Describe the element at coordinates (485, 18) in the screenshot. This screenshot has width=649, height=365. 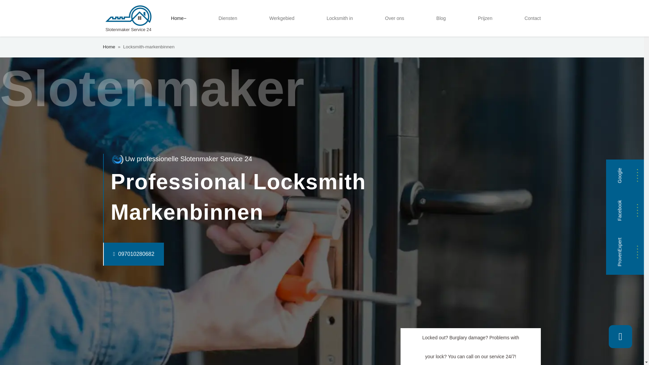
I see `Prijzen` at that location.